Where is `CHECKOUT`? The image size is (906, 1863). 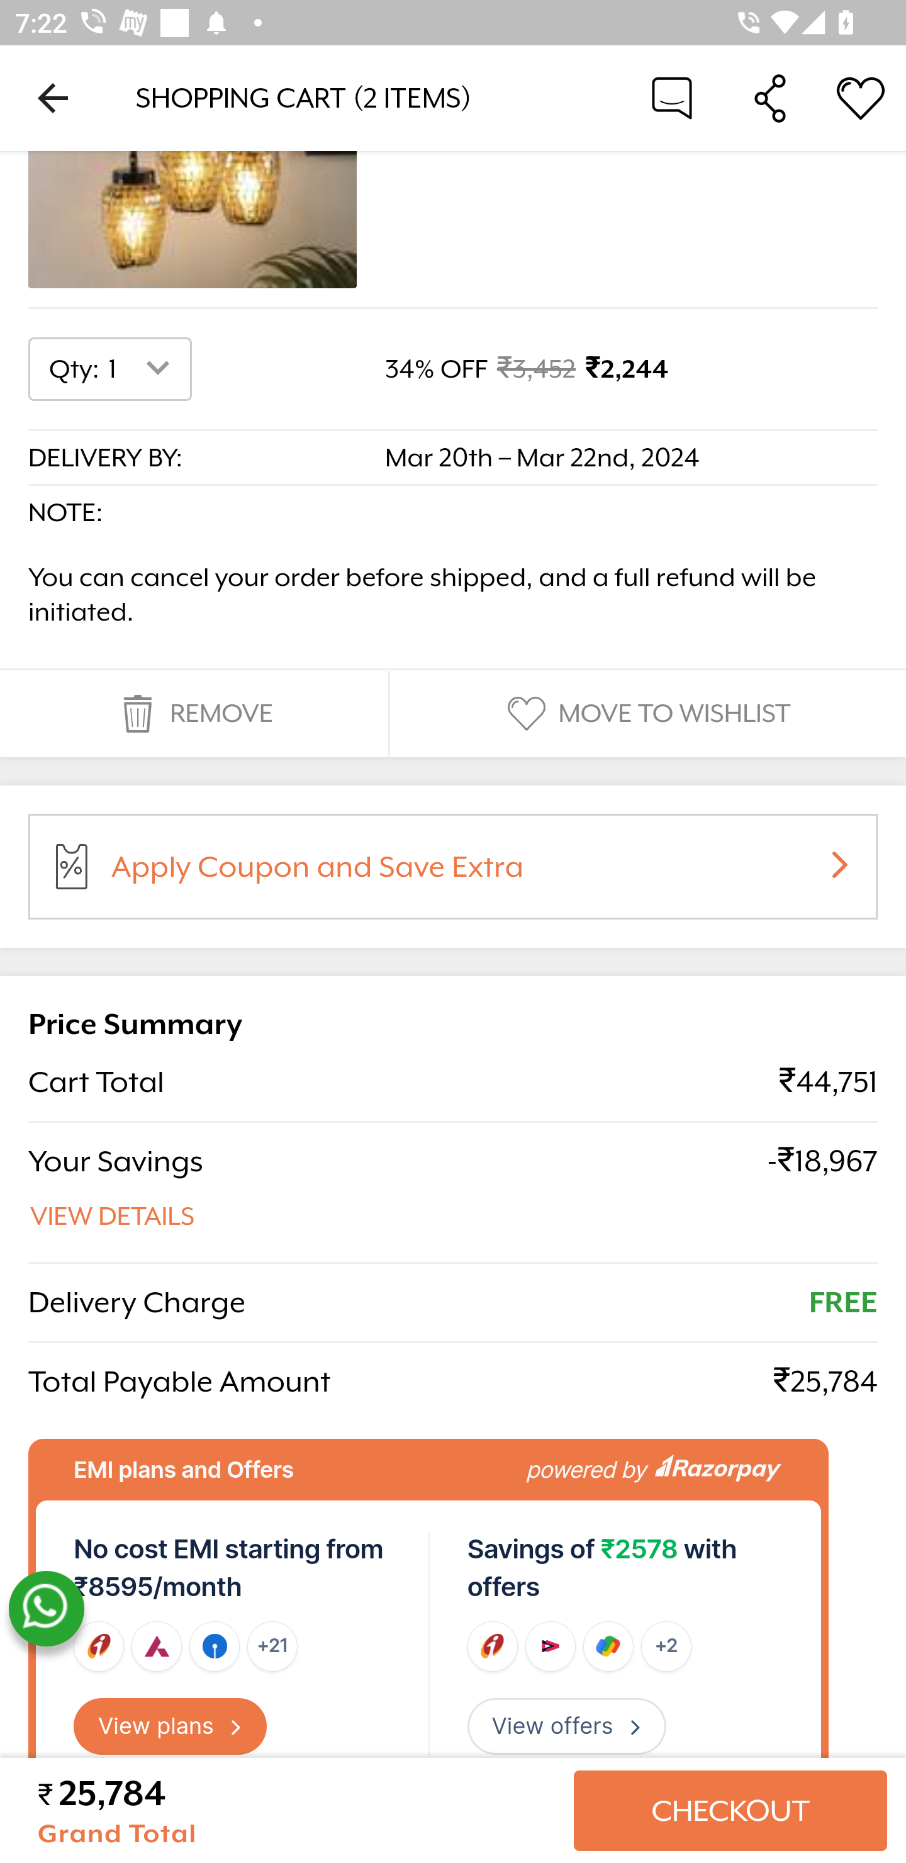 CHECKOUT is located at coordinates (730, 1811).